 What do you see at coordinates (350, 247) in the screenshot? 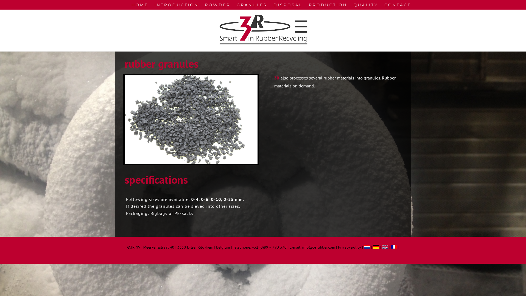
I see `Privacy policy` at bounding box center [350, 247].